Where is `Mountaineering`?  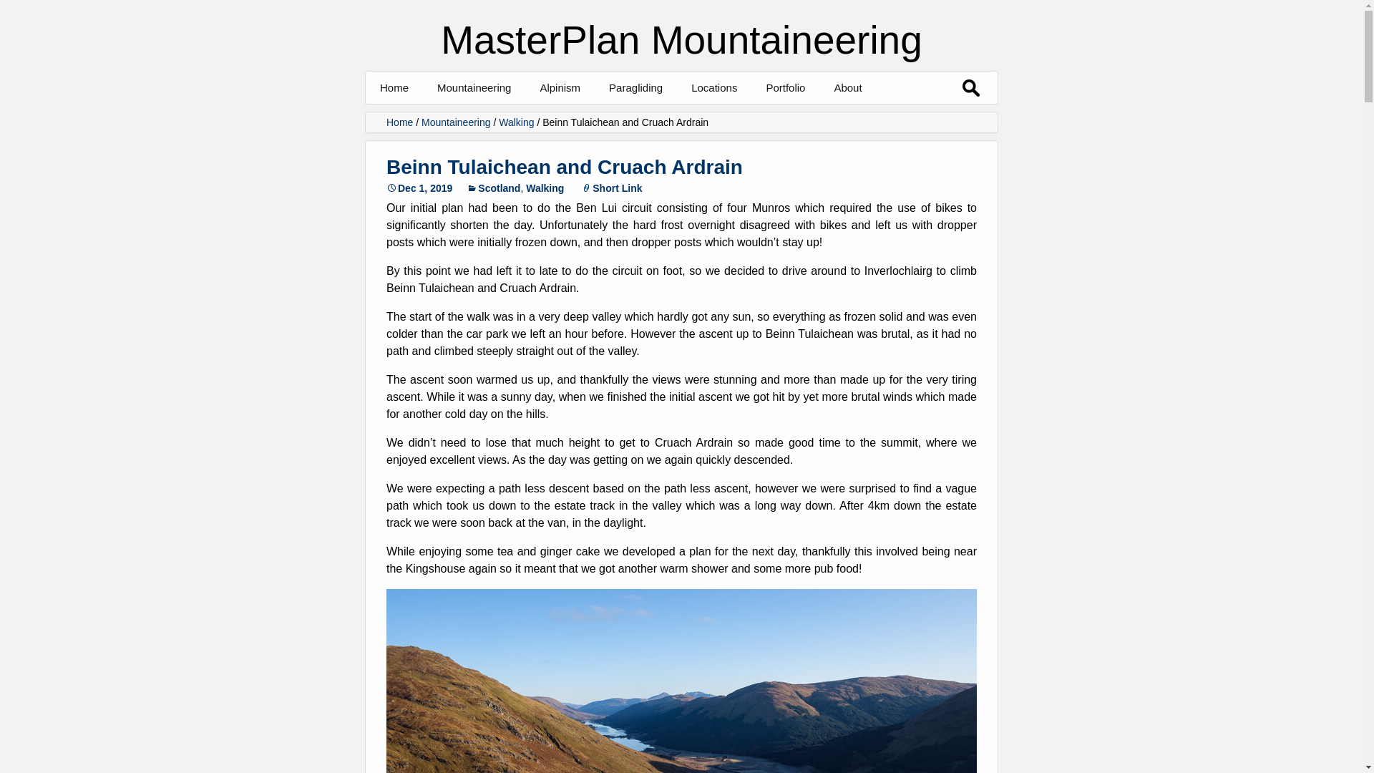 Mountaineering is located at coordinates (474, 87).